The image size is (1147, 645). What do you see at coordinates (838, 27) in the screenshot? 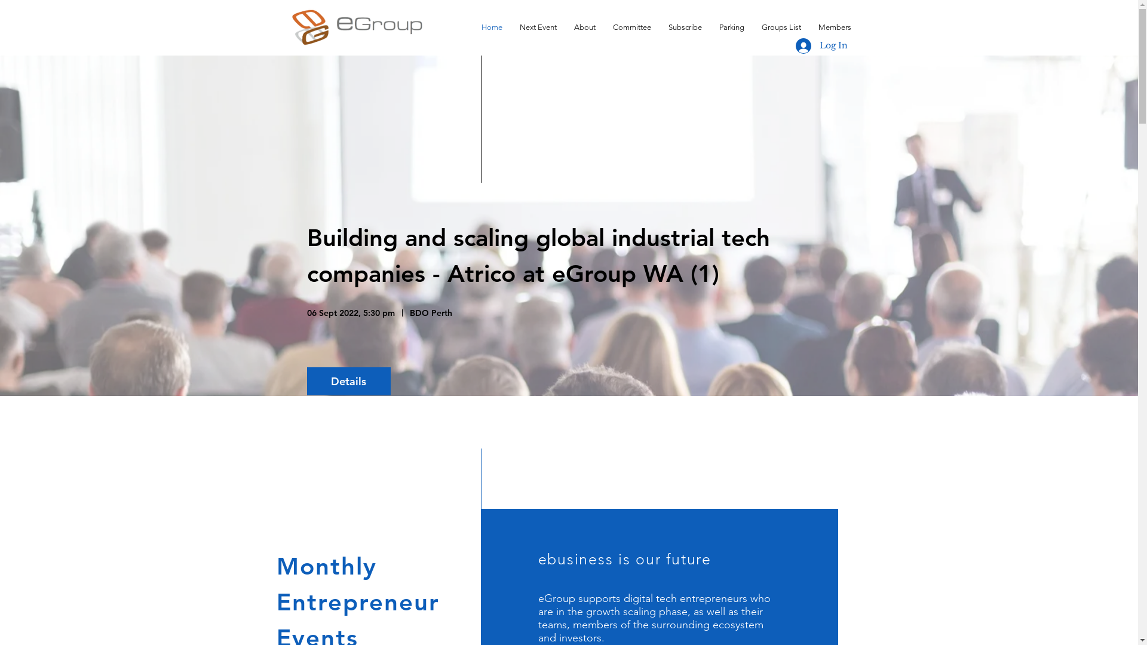
I see `Members` at bounding box center [838, 27].